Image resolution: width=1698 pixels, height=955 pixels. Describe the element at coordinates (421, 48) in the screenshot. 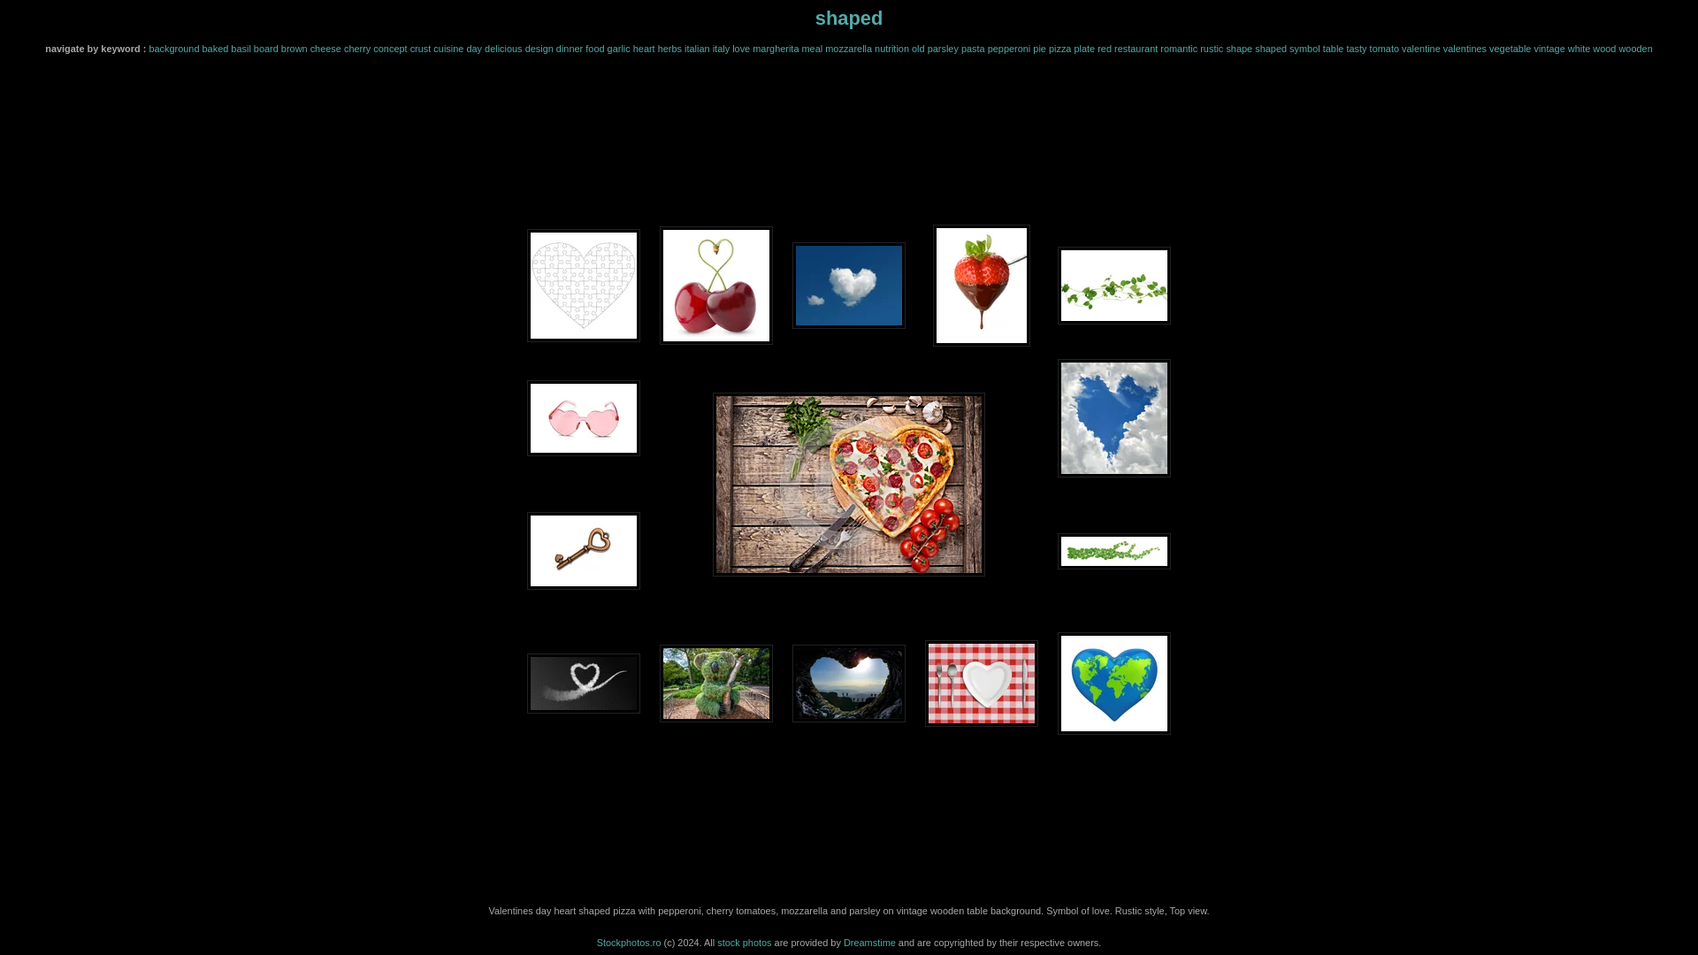

I see `crust` at that location.